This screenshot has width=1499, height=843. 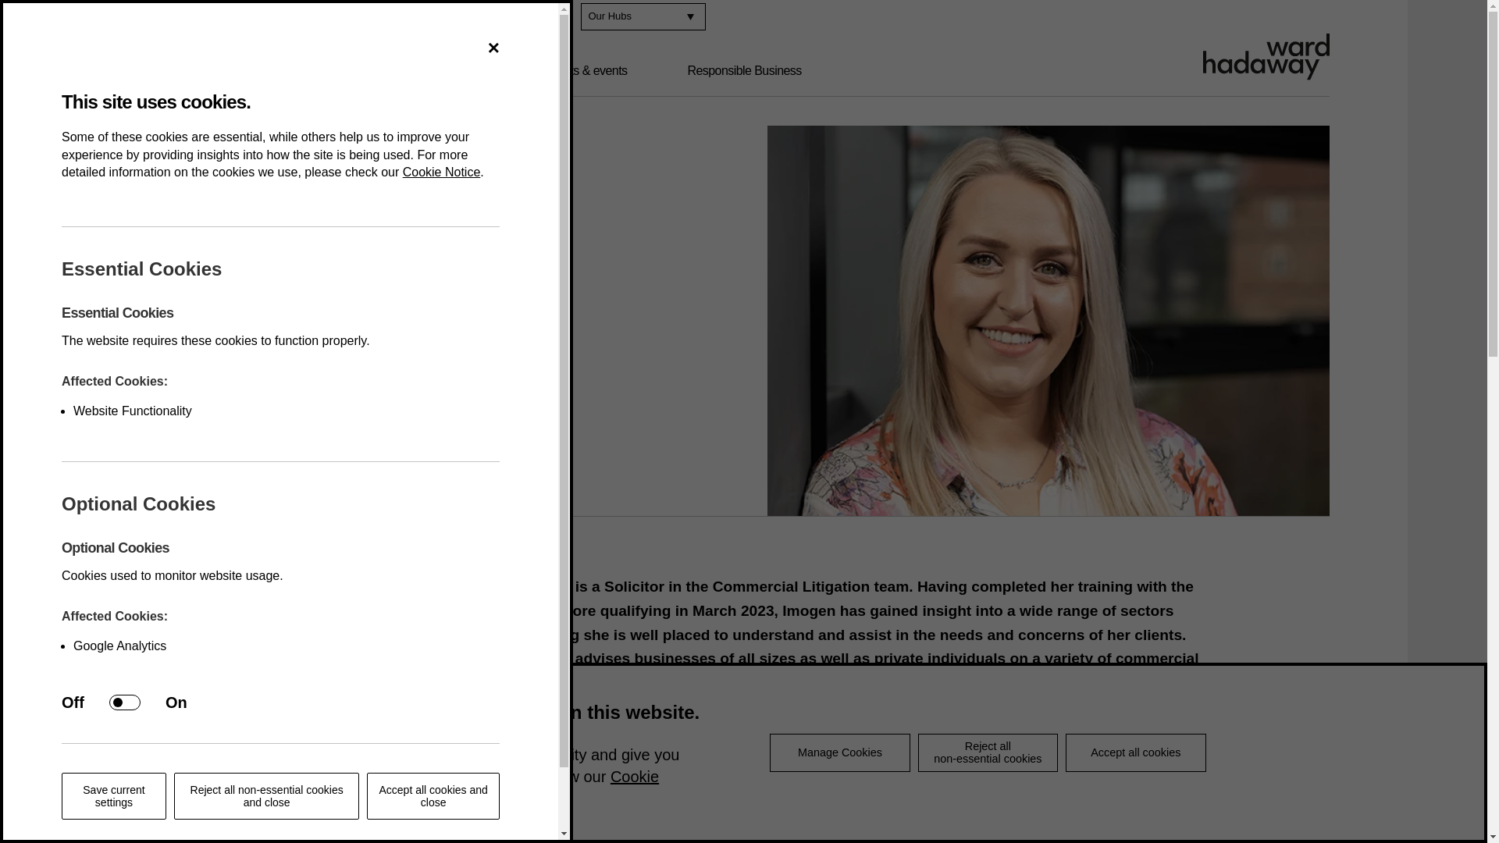 What do you see at coordinates (327, 678) in the screenshot?
I see `Download vCard` at bounding box center [327, 678].